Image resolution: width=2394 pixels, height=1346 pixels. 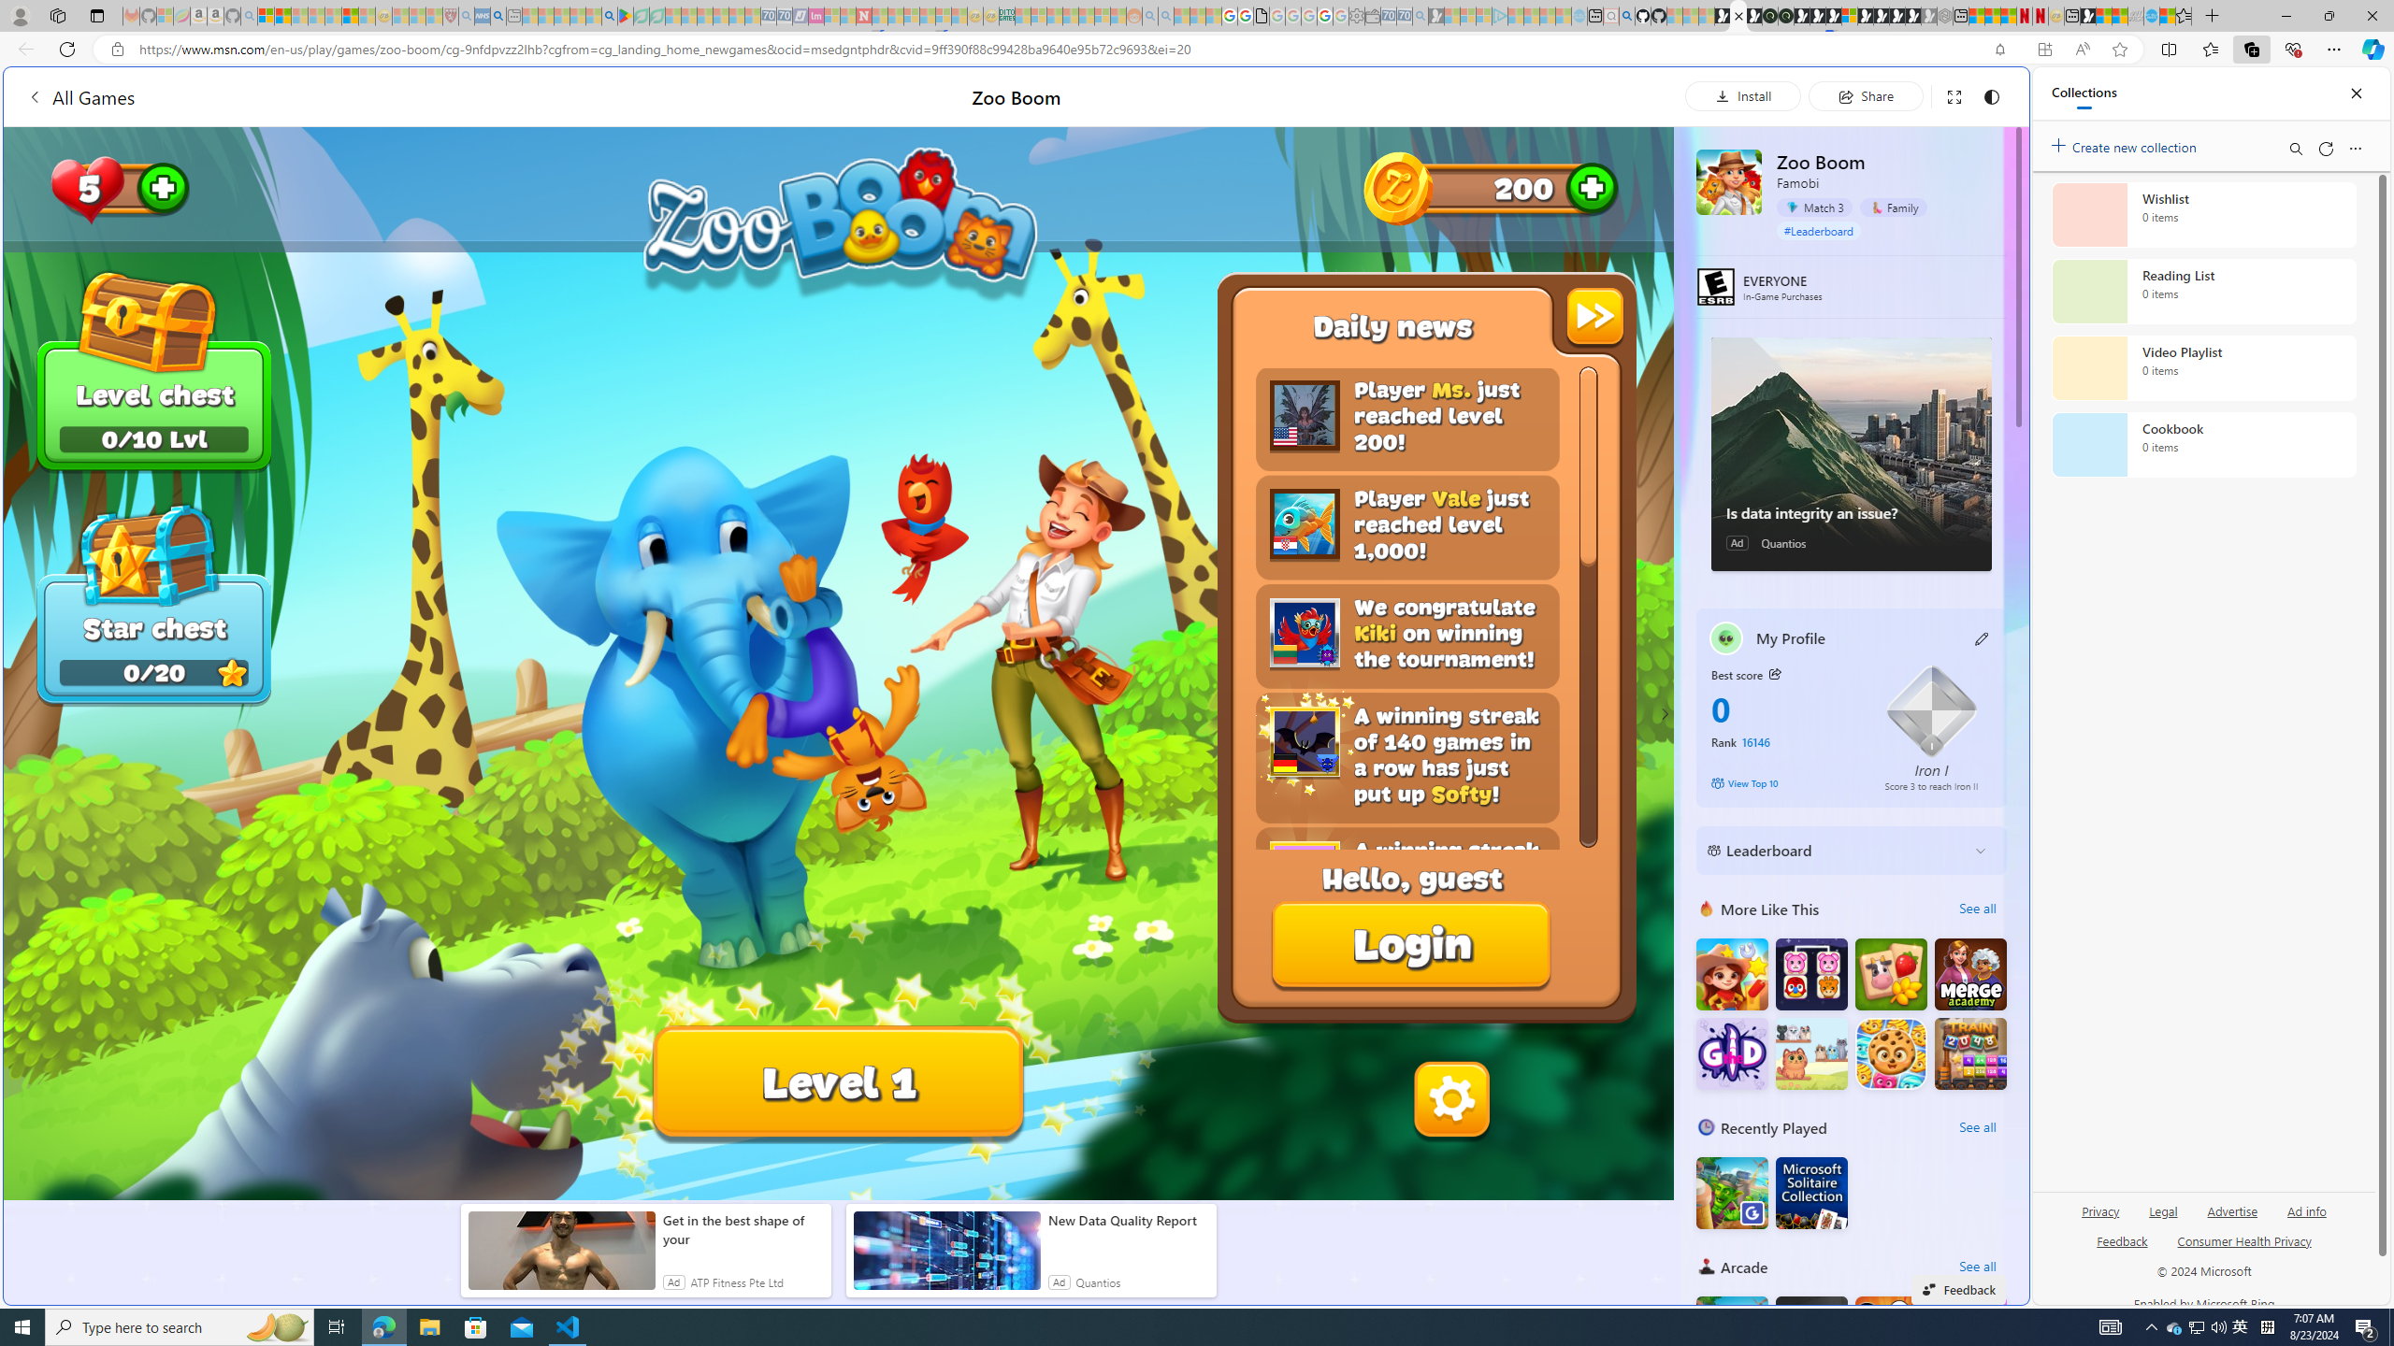 I want to click on google_privacy_policy_zh-CN.pdf, so click(x=1262, y=16).